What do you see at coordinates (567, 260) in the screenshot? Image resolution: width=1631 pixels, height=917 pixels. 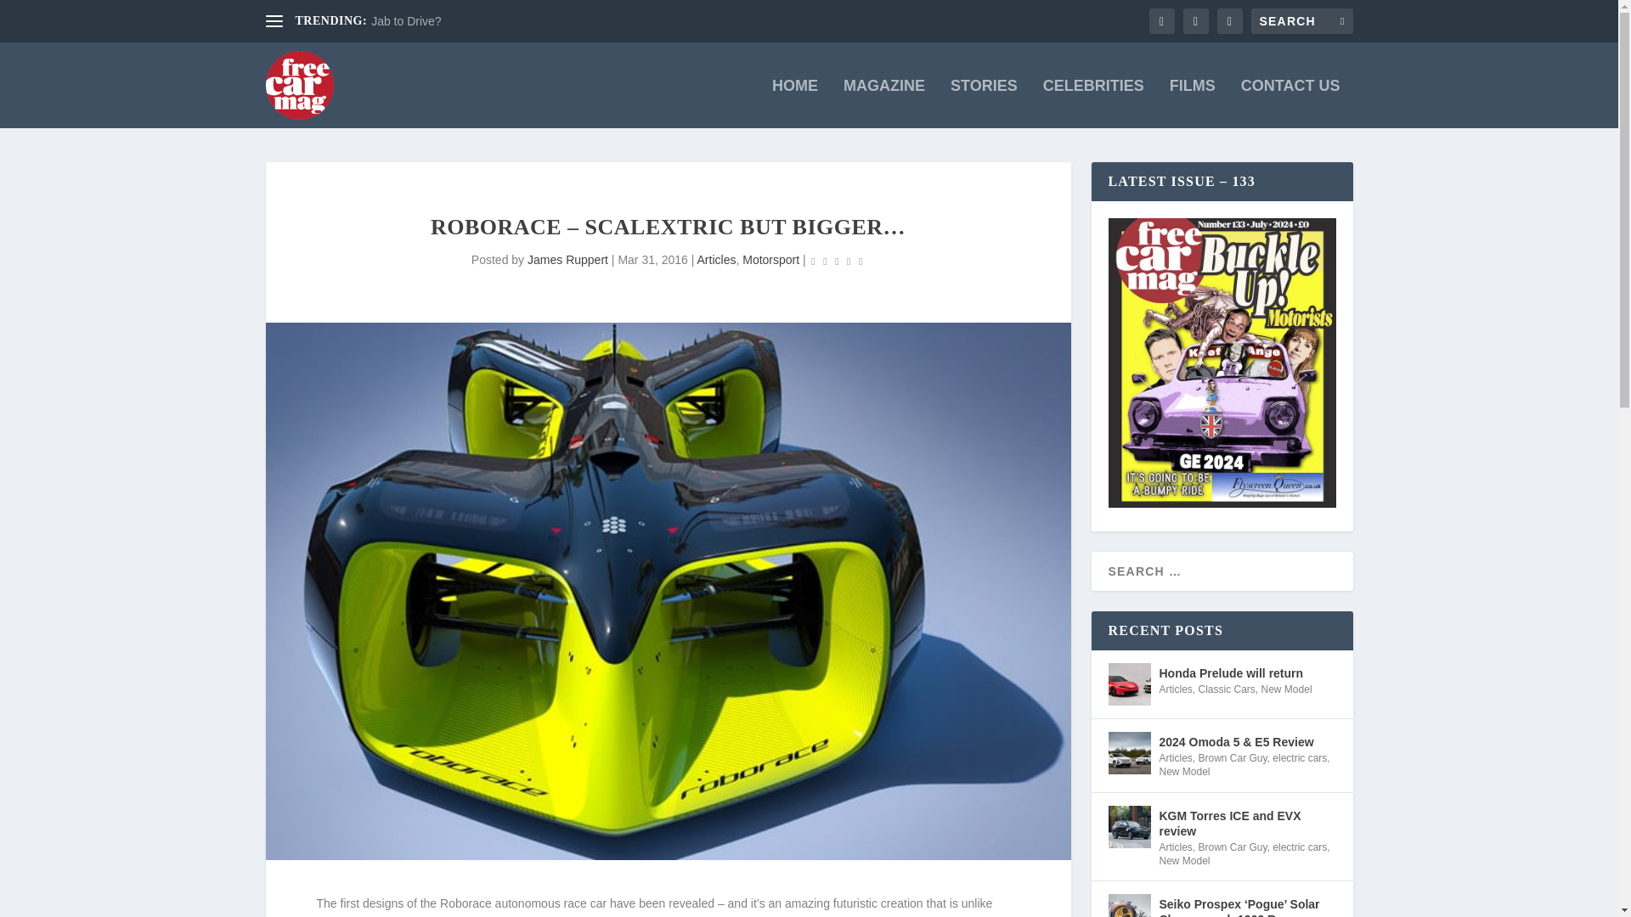 I see `James Ruppert` at bounding box center [567, 260].